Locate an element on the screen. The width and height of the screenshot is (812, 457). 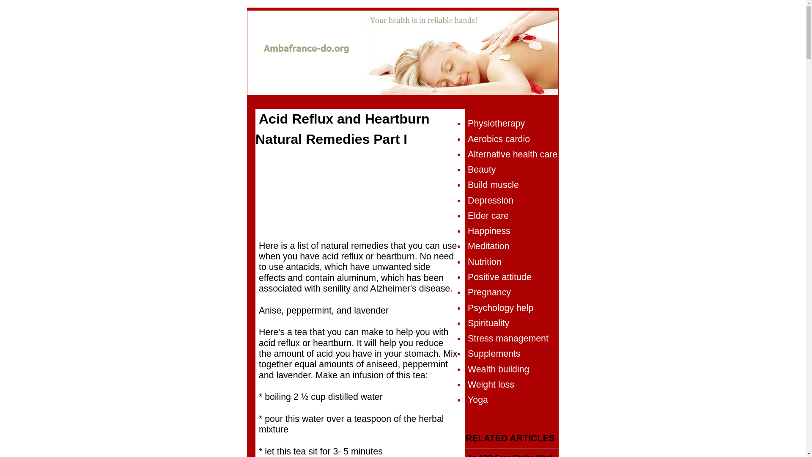
psychology online is located at coordinates (500, 308).